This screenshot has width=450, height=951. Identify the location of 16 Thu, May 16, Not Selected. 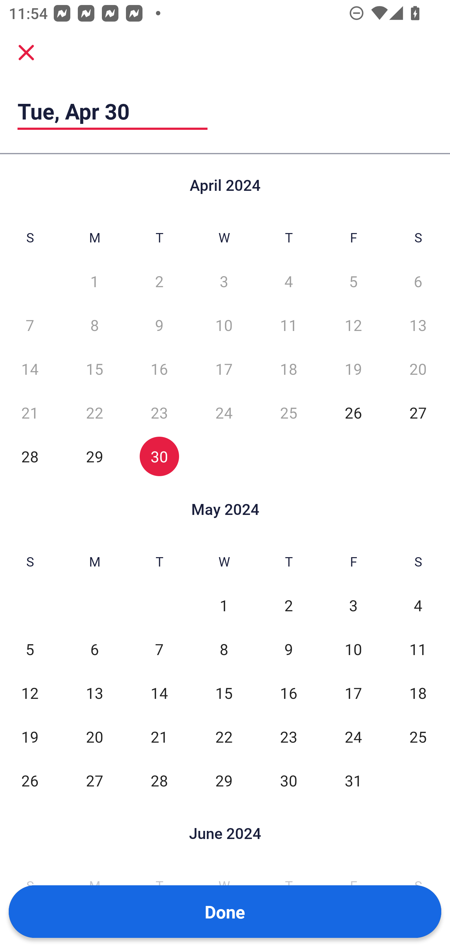
(288, 693).